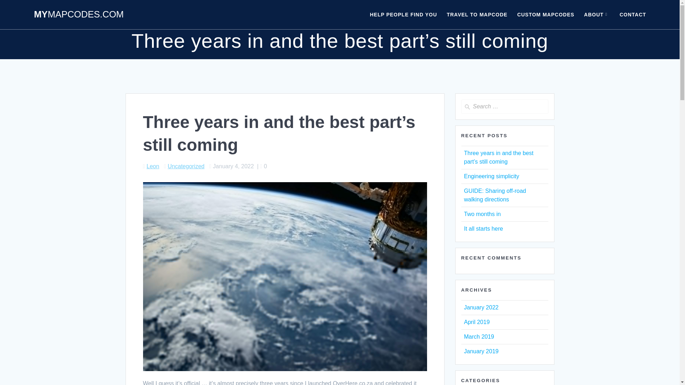 Image resolution: width=685 pixels, height=385 pixels. What do you see at coordinates (483, 229) in the screenshot?
I see `It all starts here` at bounding box center [483, 229].